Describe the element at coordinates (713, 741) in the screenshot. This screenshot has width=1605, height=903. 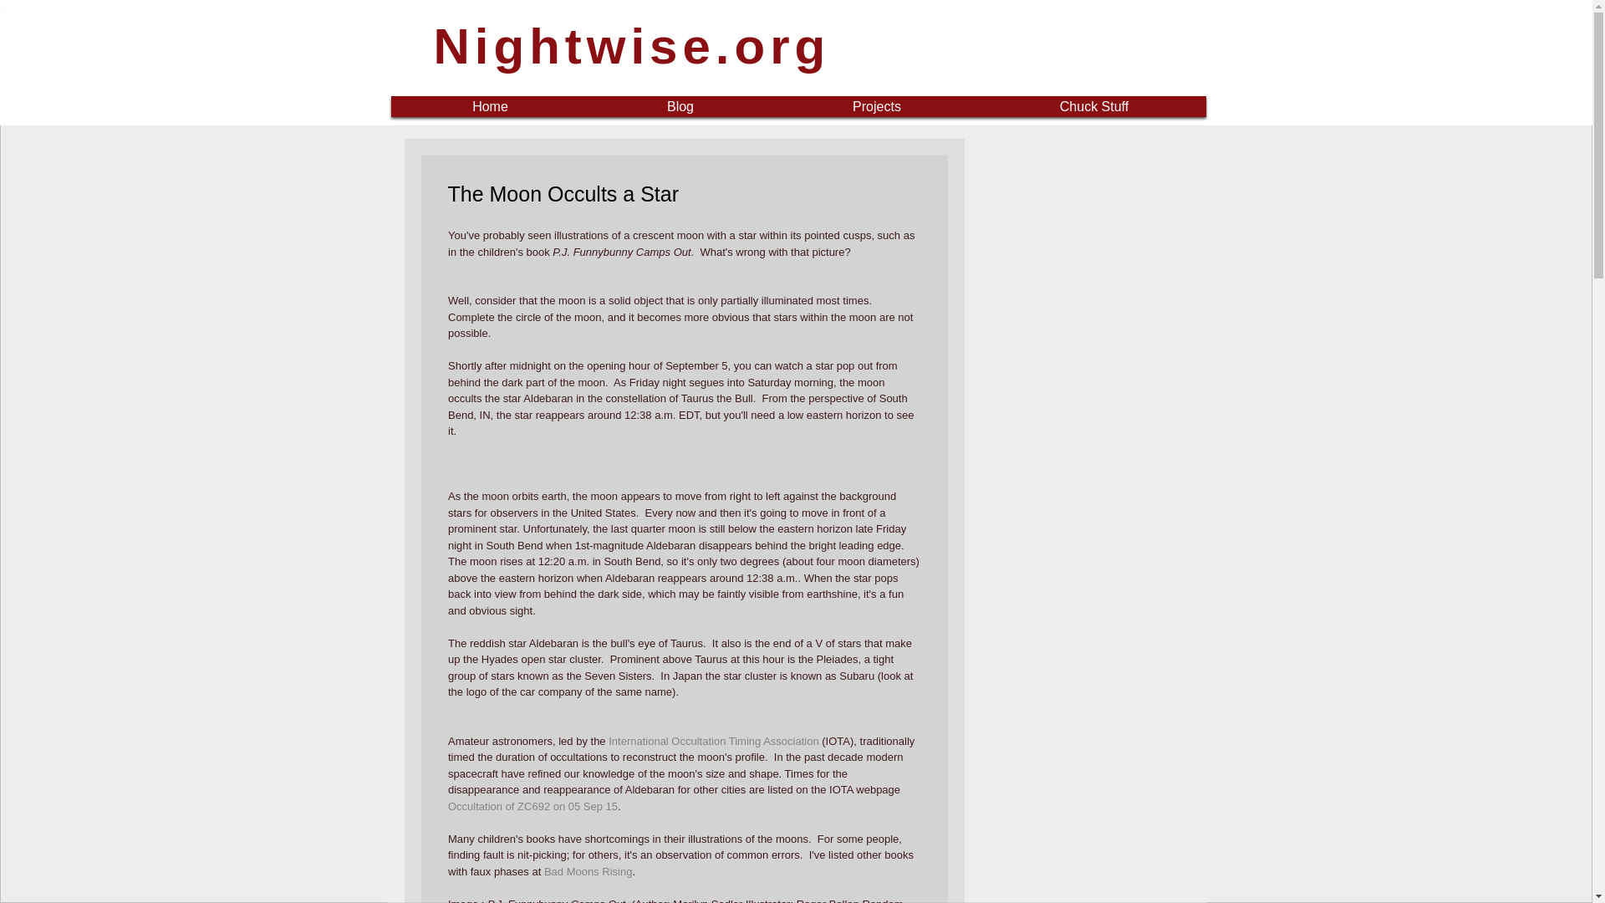
I see `International Occultation Timing Association` at that location.